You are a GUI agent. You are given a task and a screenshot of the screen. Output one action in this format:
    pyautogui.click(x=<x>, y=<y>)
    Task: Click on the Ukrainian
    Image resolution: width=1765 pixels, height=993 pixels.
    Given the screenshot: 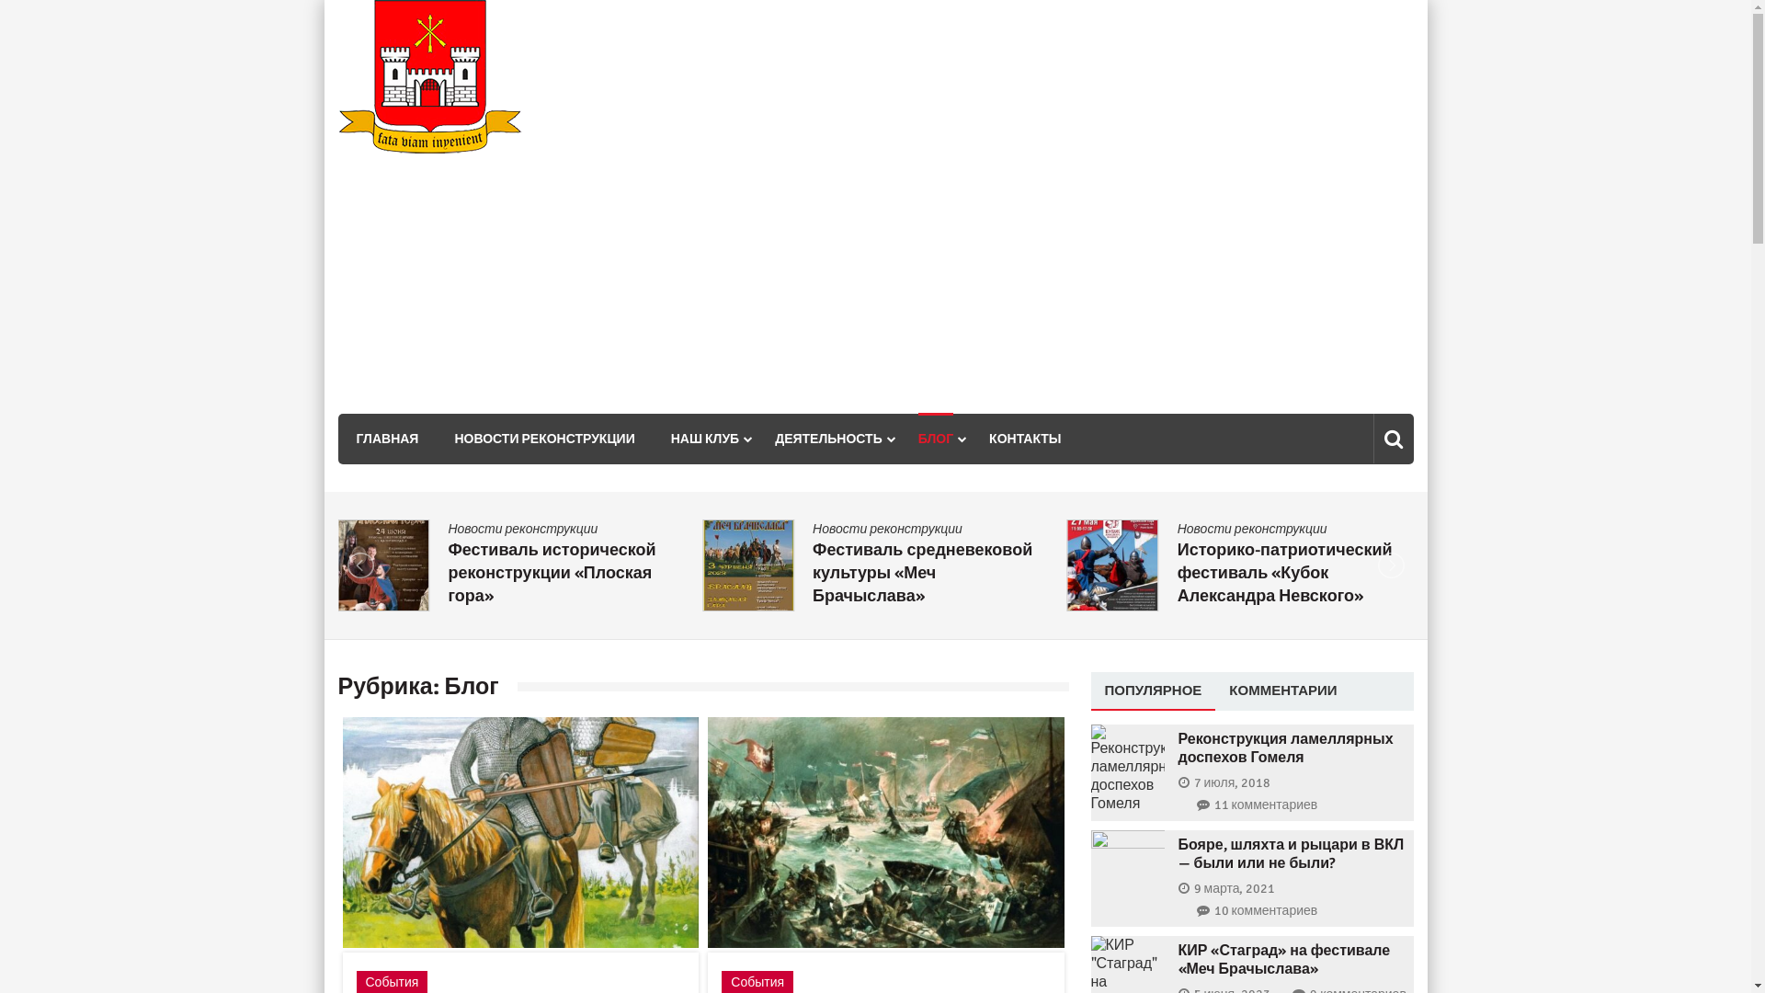 What is the action you would take?
    pyautogui.click(x=1395, y=80)
    